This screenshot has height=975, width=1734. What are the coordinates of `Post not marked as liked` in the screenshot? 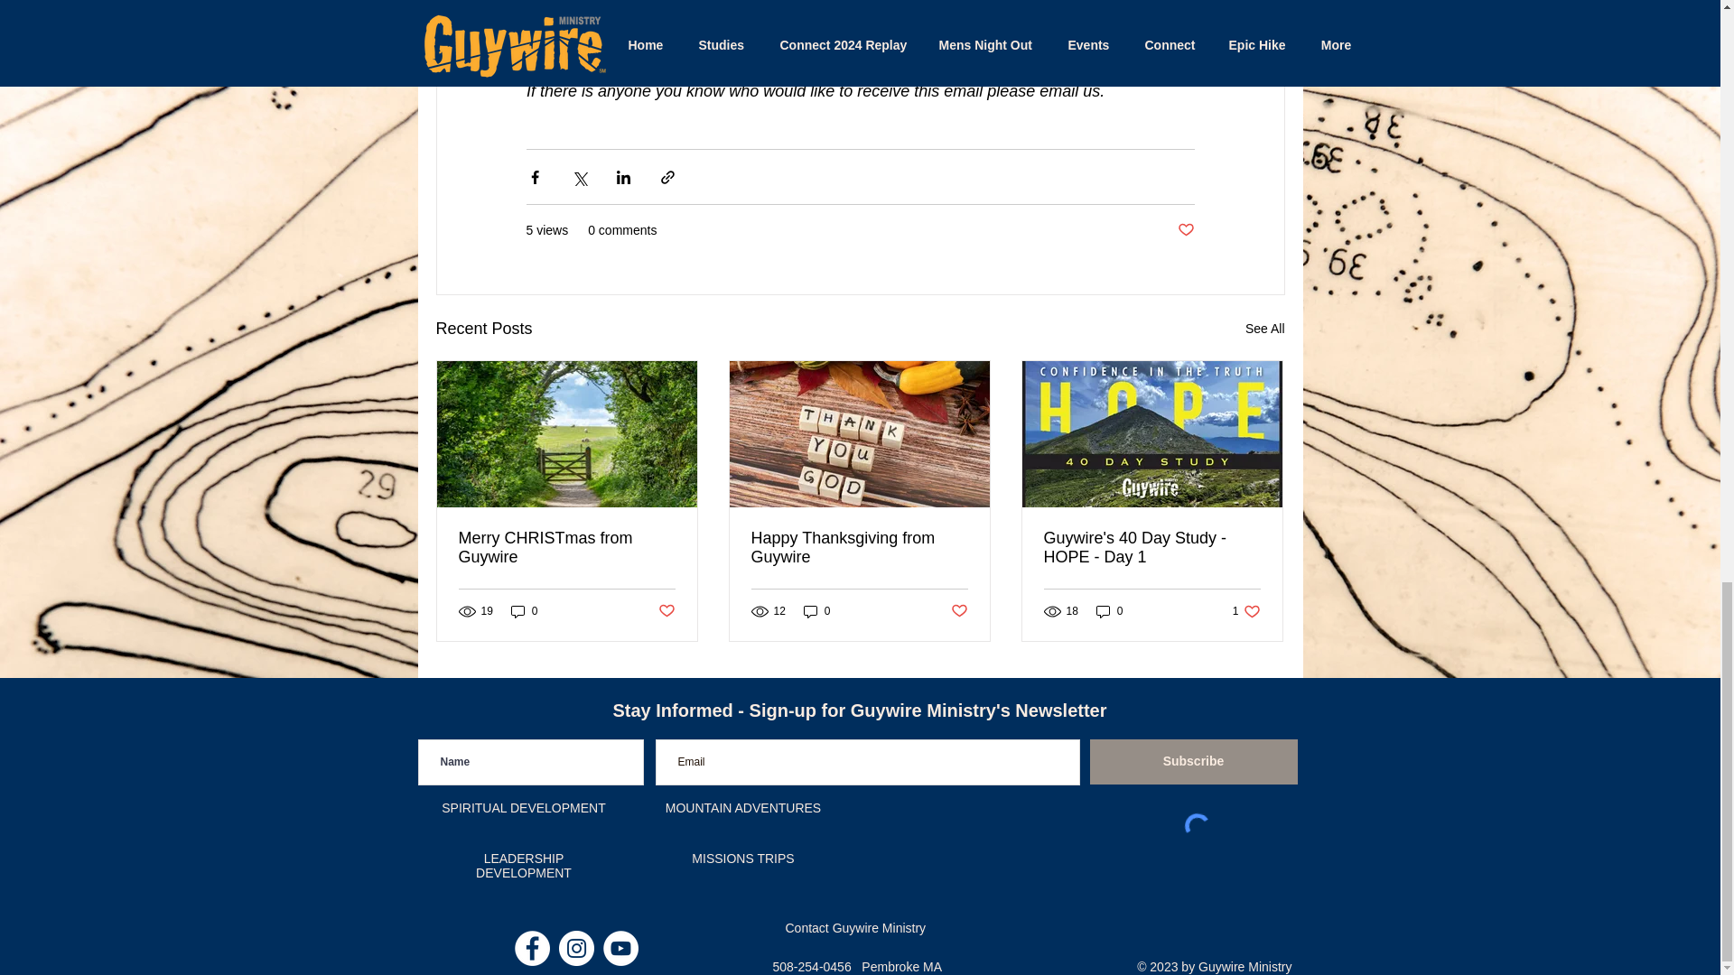 It's located at (1185, 230).